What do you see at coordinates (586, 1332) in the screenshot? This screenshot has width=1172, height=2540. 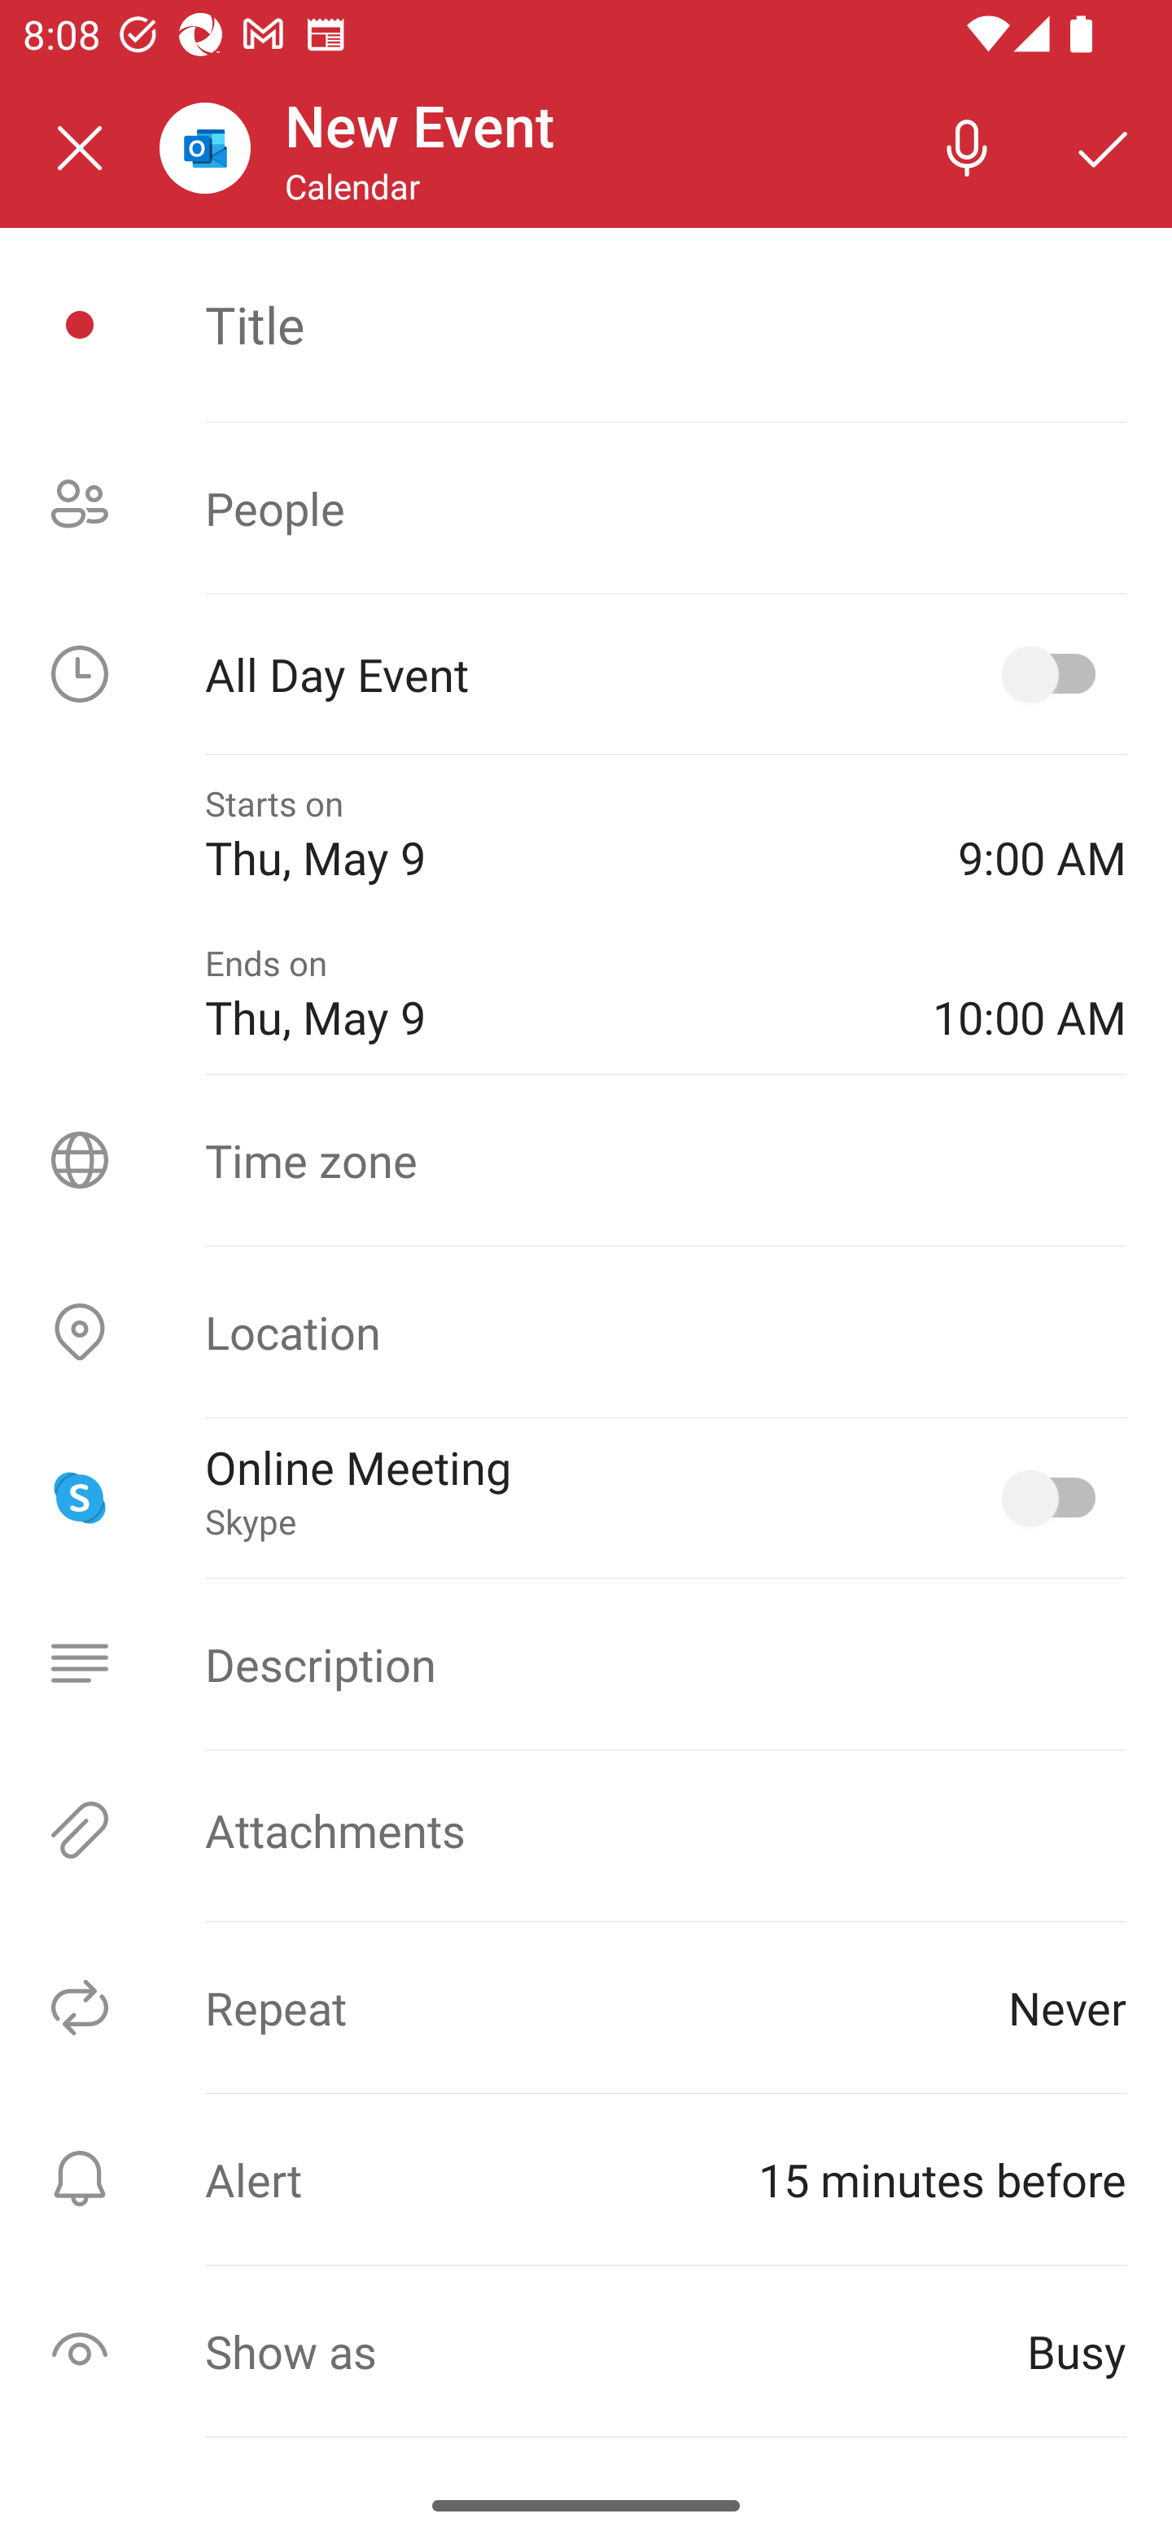 I see `Location` at bounding box center [586, 1332].